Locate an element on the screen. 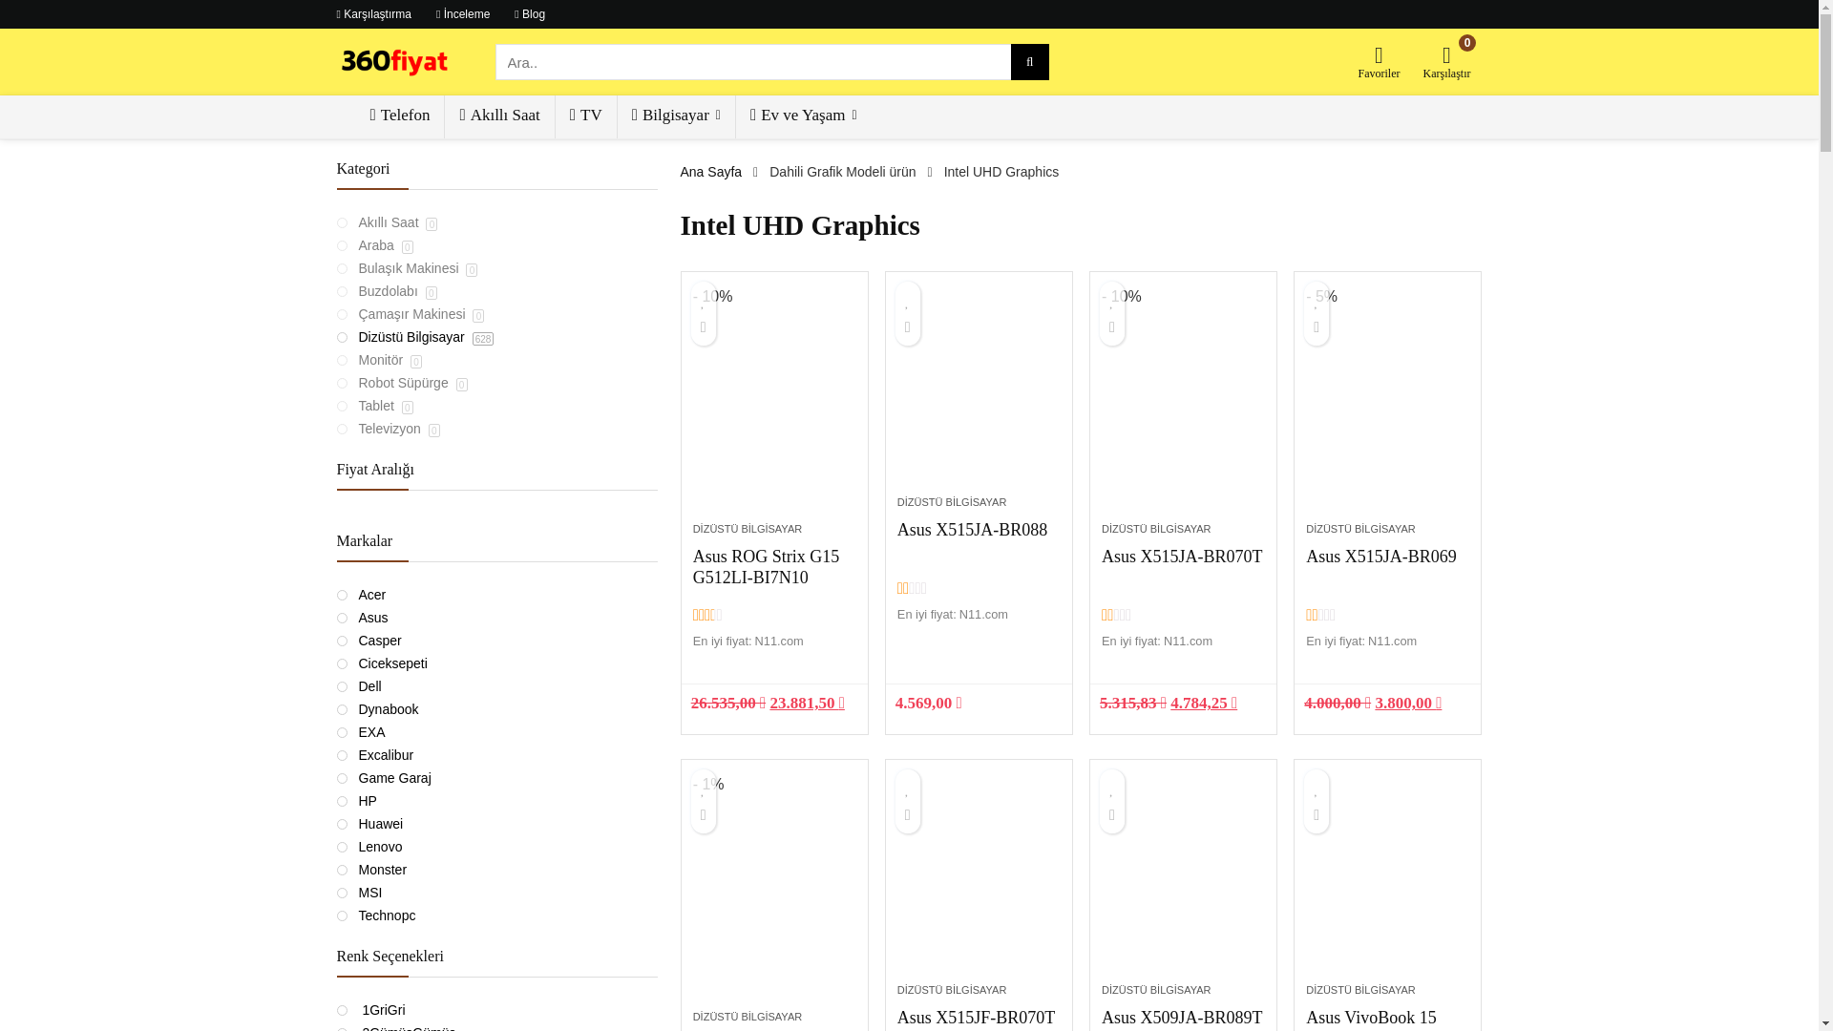 The image size is (1833, 1031). Asus ROG Strix G15 G512LI-BI7N10 is located at coordinates (767, 567).